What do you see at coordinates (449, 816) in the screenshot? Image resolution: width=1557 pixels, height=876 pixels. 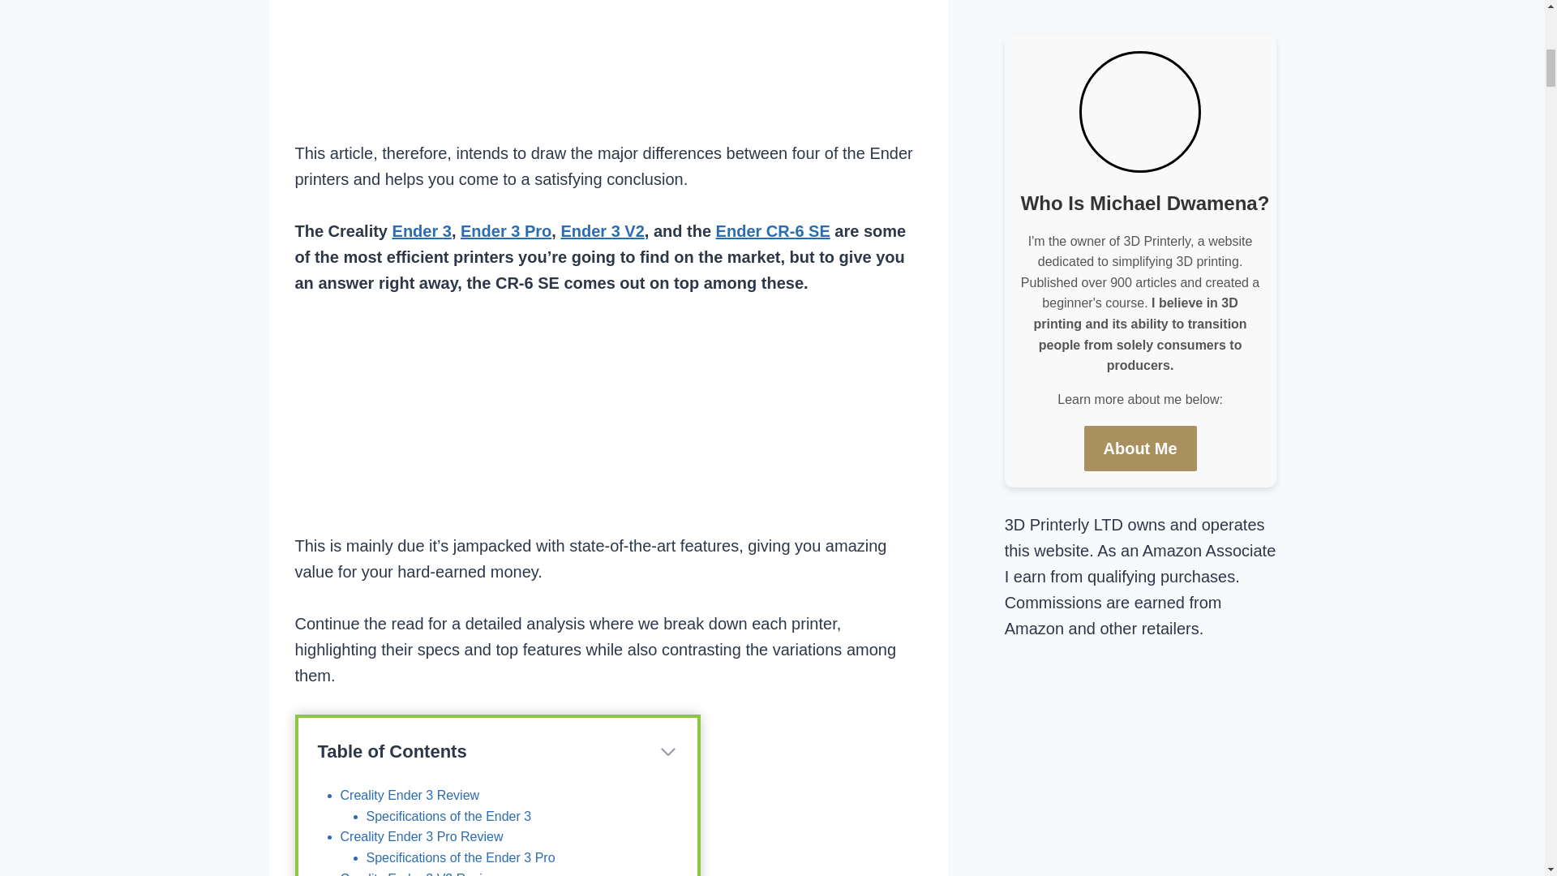 I see `Specifications of the Ender 3` at bounding box center [449, 816].